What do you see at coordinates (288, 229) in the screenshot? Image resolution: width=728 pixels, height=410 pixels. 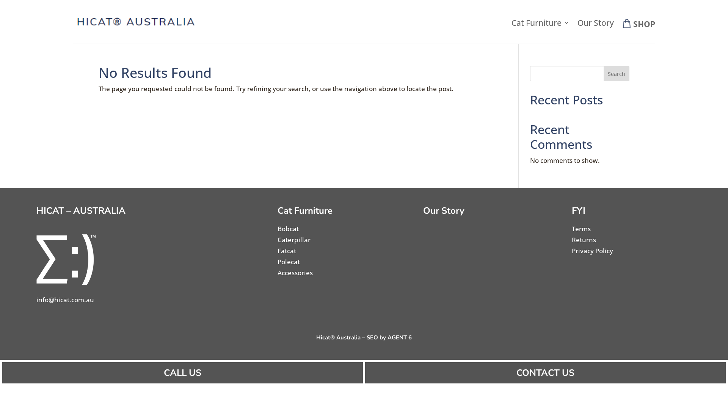 I see `Bobcat` at bounding box center [288, 229].